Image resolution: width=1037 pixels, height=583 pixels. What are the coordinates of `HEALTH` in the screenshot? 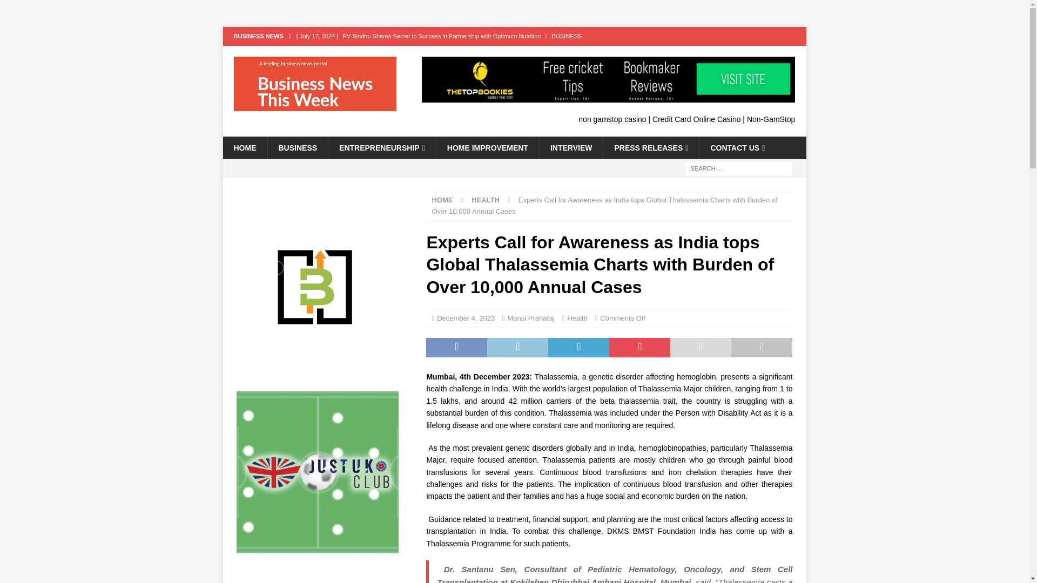 It's located at (486, 200).